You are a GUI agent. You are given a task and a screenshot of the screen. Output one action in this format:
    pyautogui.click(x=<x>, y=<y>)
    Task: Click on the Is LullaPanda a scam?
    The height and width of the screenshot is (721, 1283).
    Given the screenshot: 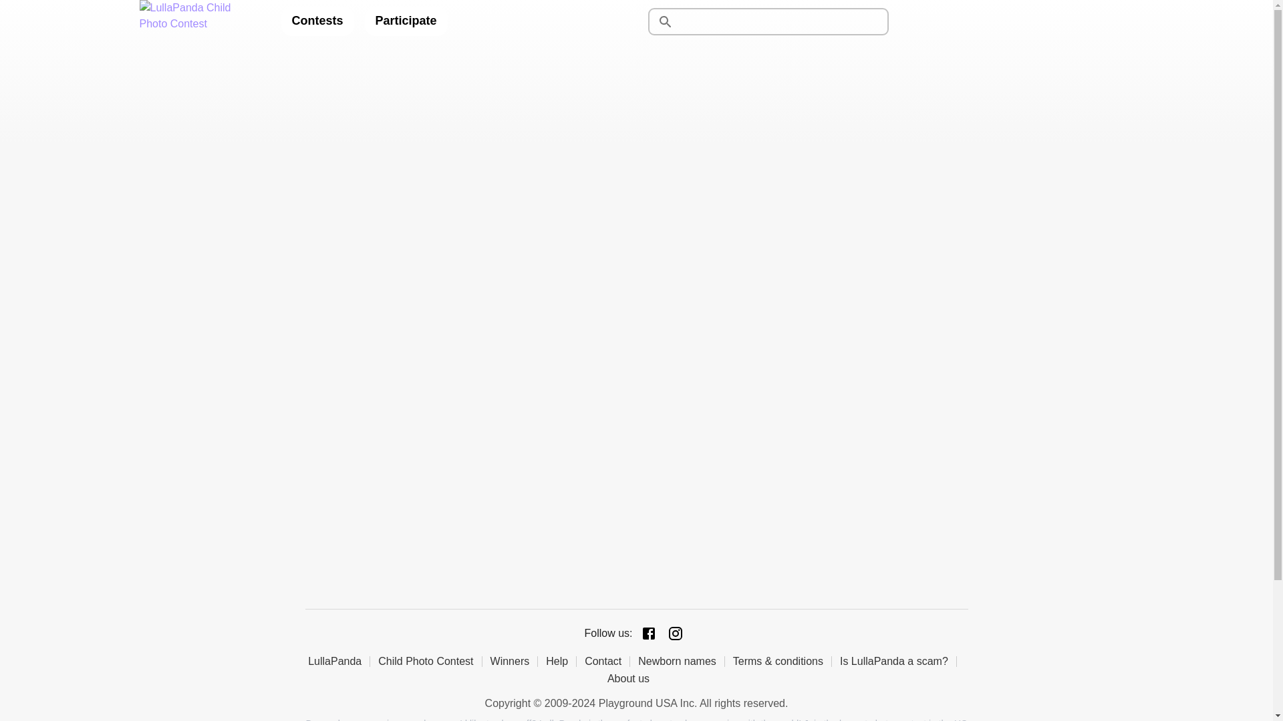 What is the action you would take?
    pyautogui.click(x=898, y=661)
    